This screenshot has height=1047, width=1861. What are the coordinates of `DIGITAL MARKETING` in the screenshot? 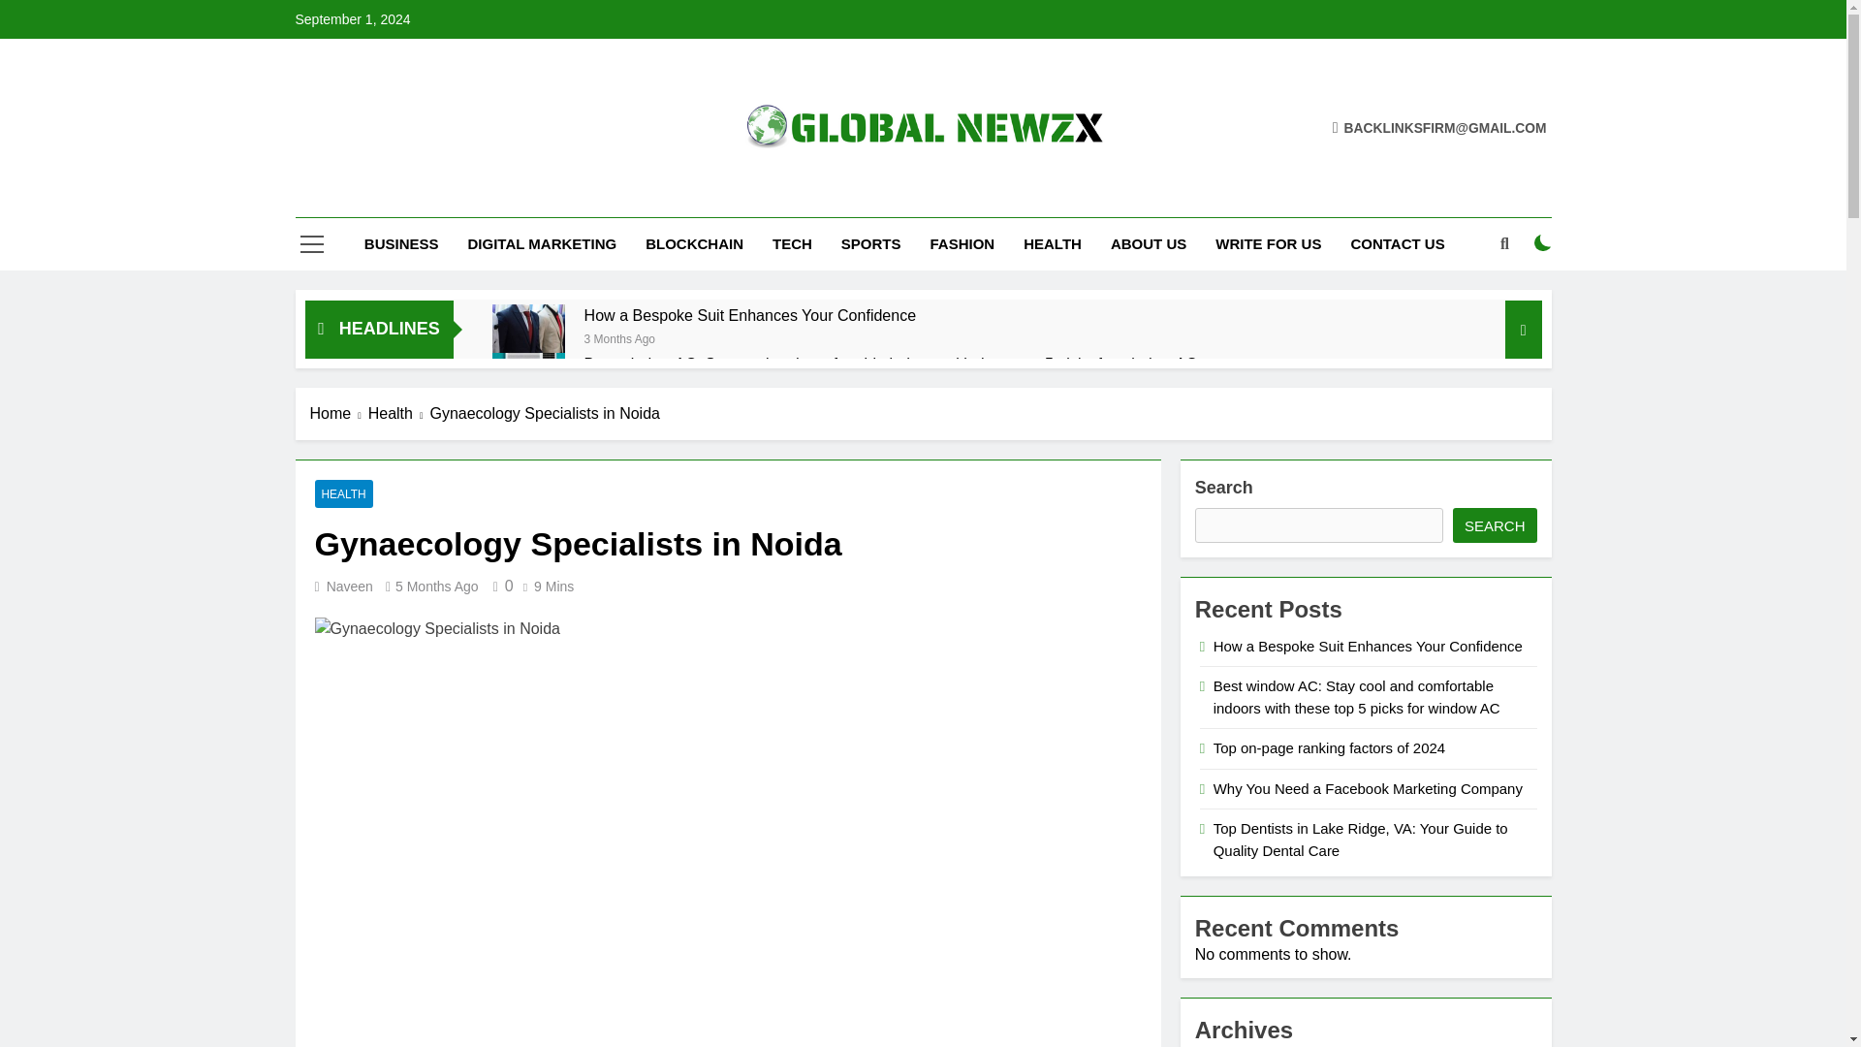 It's located at (543, 243).